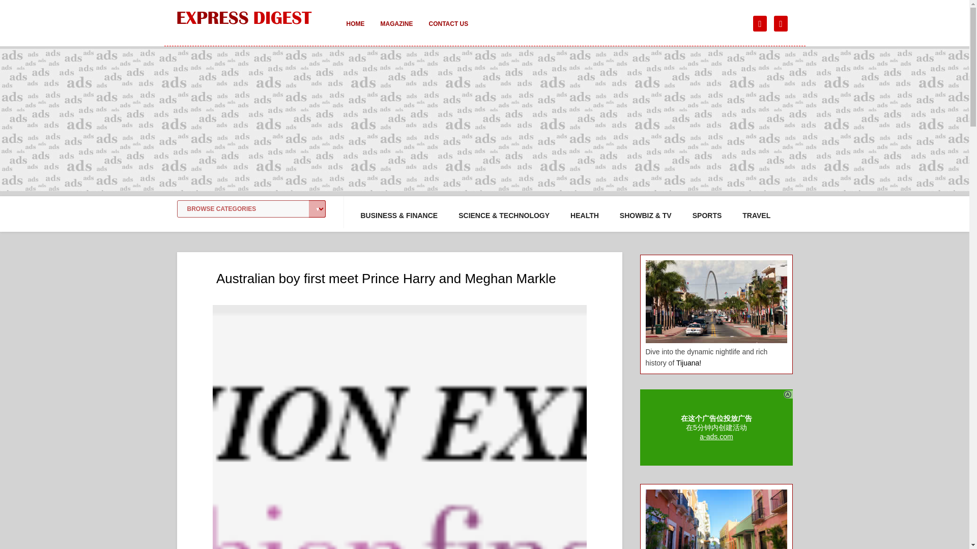  Describe the element at coordinates (707, 216) in the screenshot. I see `SPORTS` at that location.